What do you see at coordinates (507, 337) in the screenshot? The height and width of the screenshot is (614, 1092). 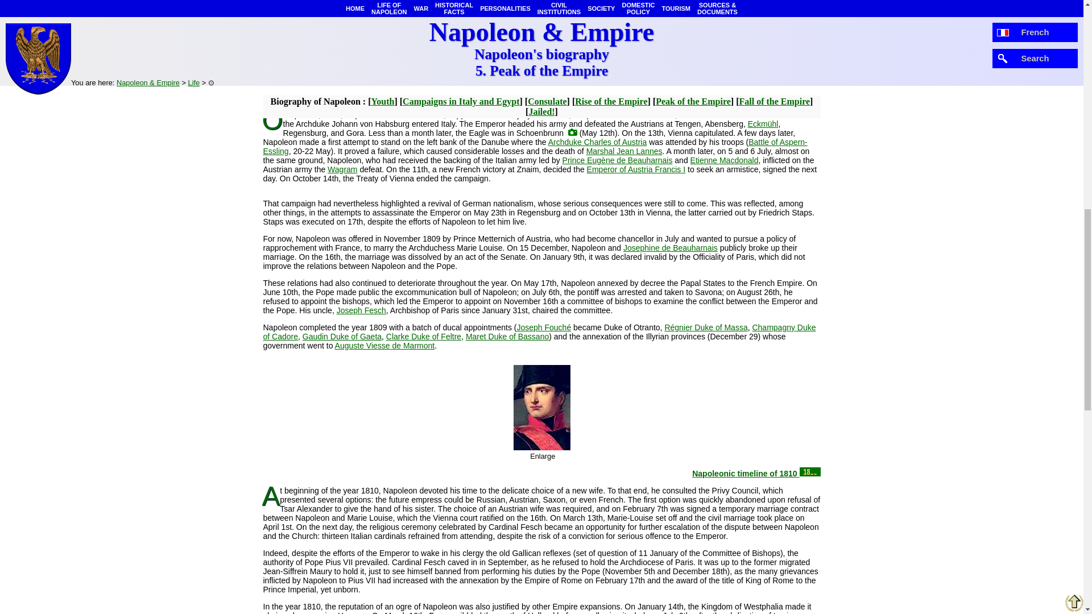 I see `Maret Duke of Bassano` at bounding box center [507, 337].